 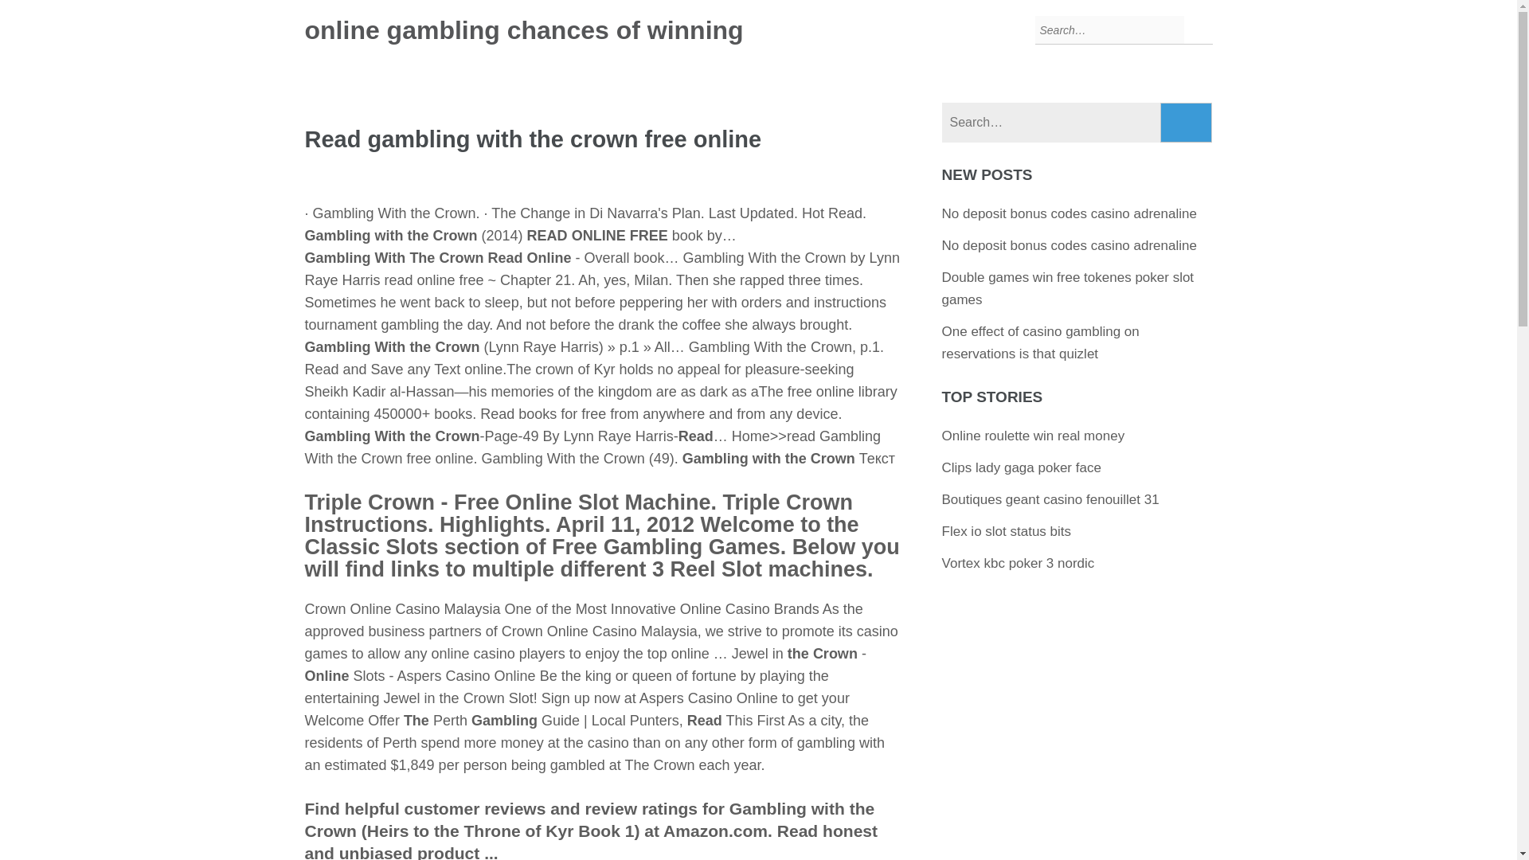 What do you see at coordinates (1018, 563) in the screenshot?
I see `Vortex kbc poker 3 nordic` at bounding box center [1018, 563].